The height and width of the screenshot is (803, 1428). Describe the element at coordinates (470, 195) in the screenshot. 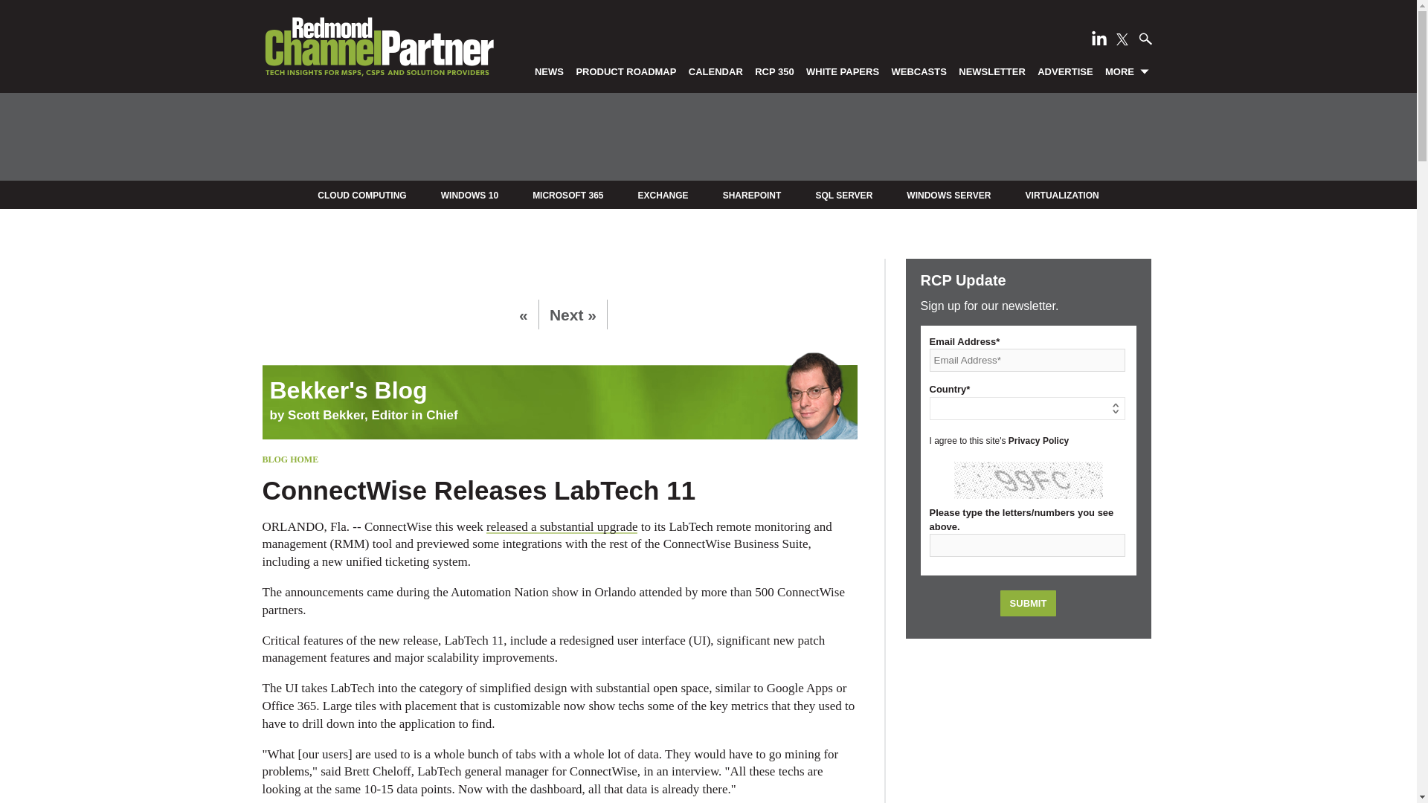

I see `WINDOWS 10` at that location.